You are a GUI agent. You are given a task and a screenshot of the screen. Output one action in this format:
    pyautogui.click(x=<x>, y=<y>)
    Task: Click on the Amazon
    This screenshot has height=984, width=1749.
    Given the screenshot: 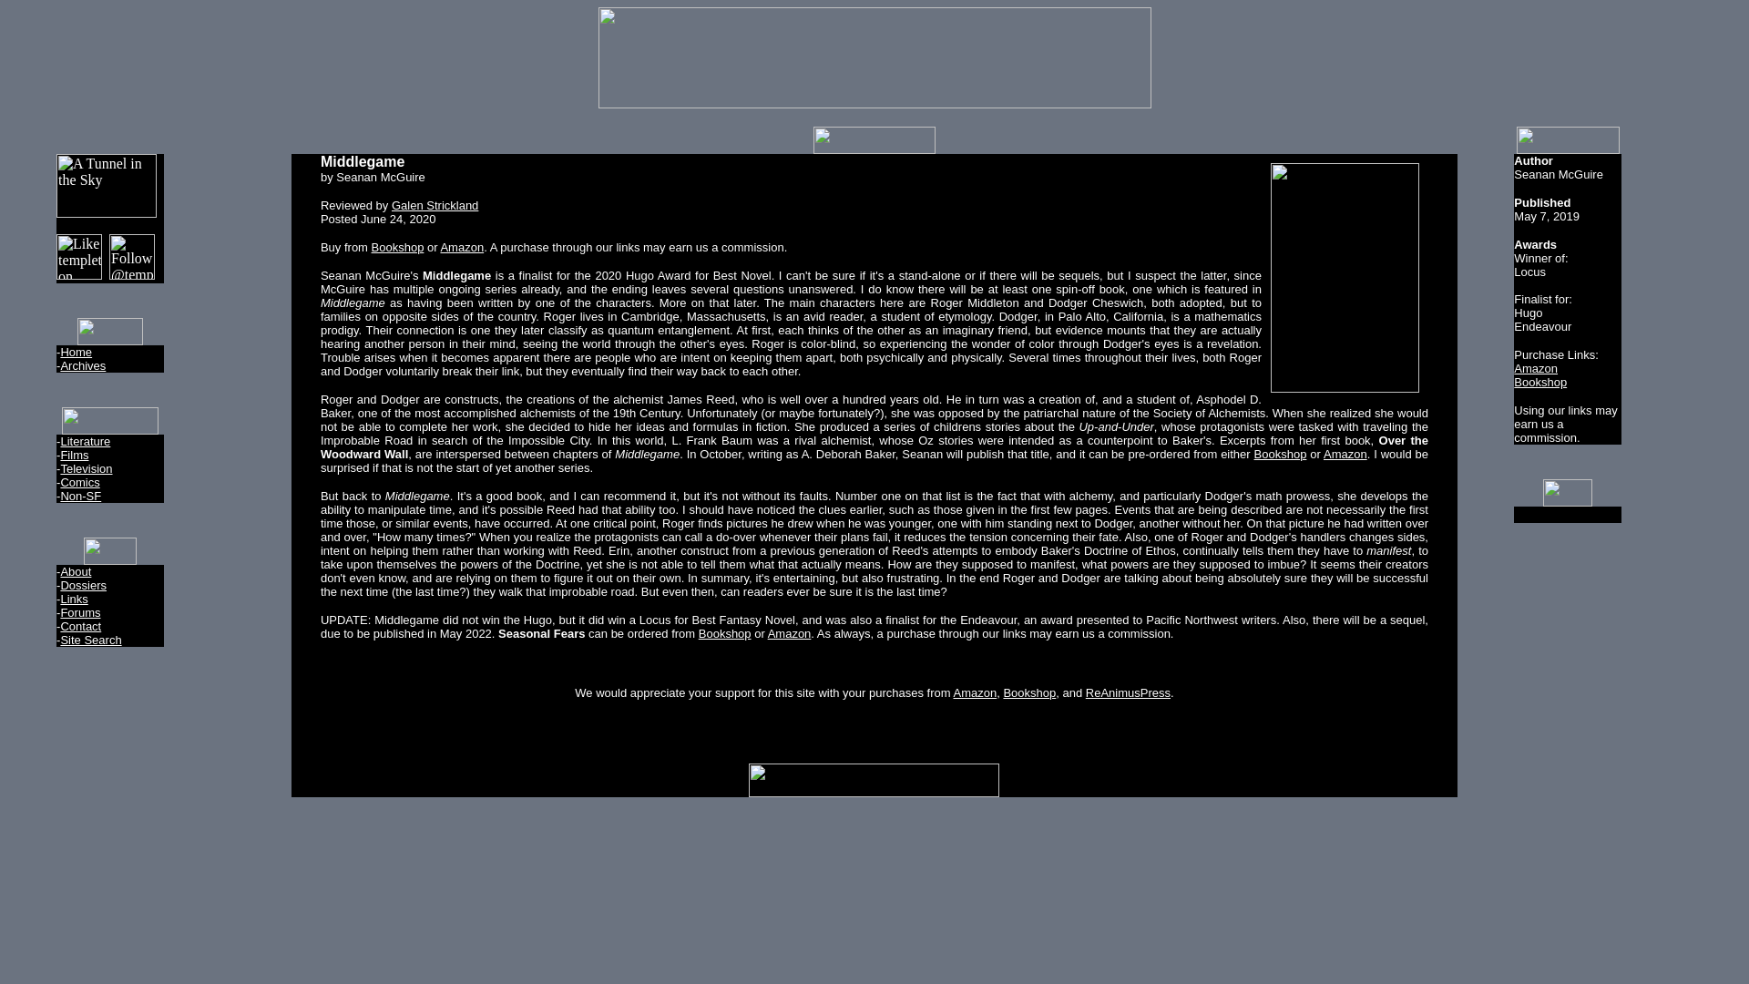 What is the action you would take?
    pyautogui.click(x=789, y=633)
    